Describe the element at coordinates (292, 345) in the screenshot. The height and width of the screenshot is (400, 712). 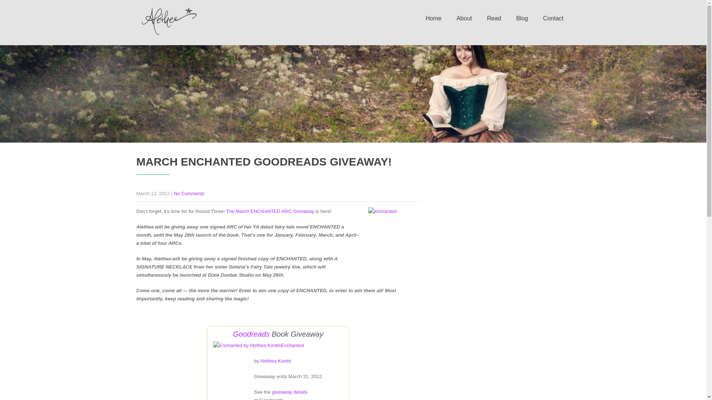
I see `Enchanted` at that location.